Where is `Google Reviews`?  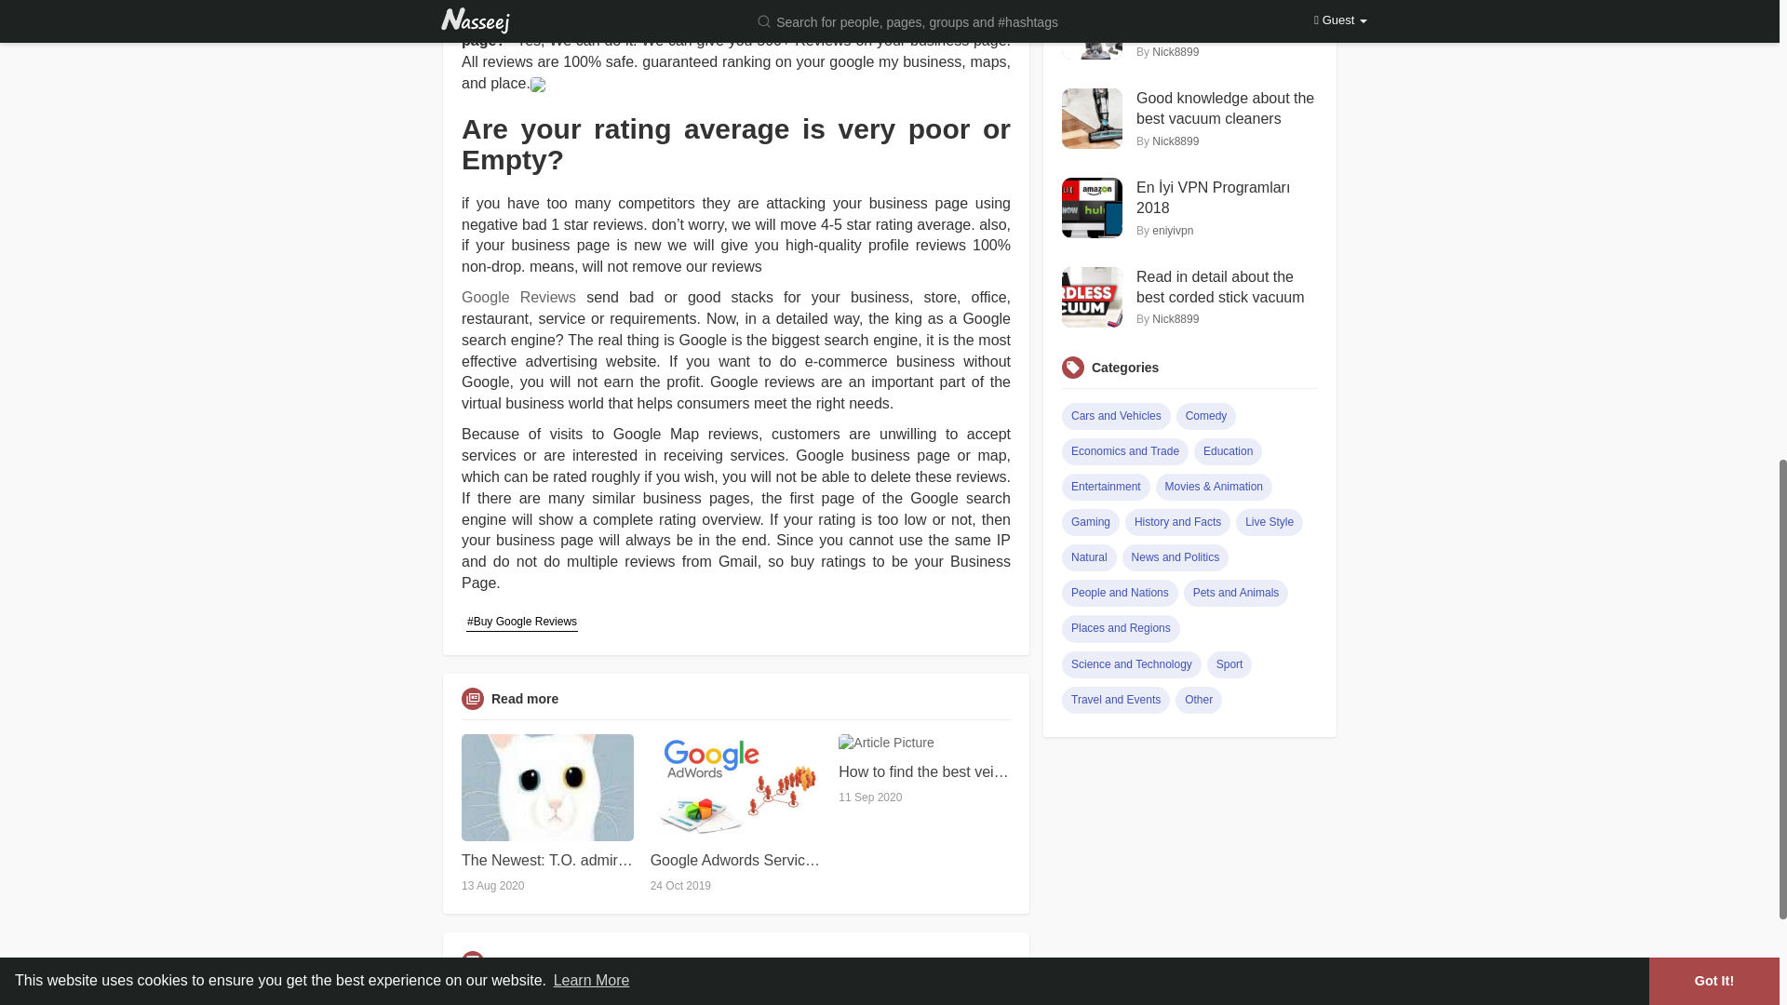 Google Reviews is located at coordinates (517, 298).